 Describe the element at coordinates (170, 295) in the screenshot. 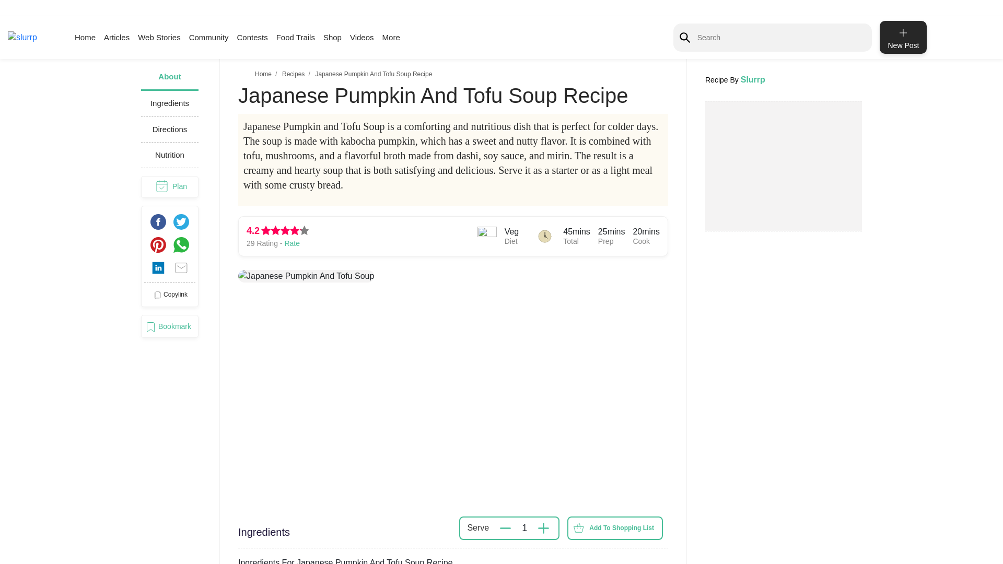

I see `Copylink` at that location.